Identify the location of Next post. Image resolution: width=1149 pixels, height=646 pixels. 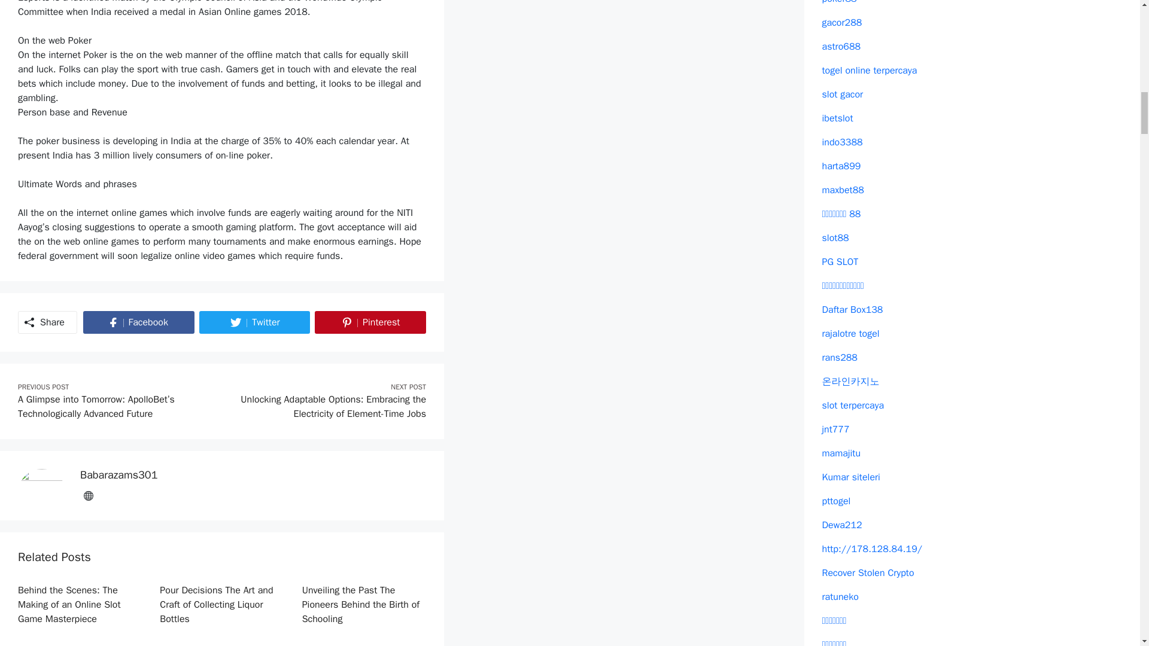
(138, 322).